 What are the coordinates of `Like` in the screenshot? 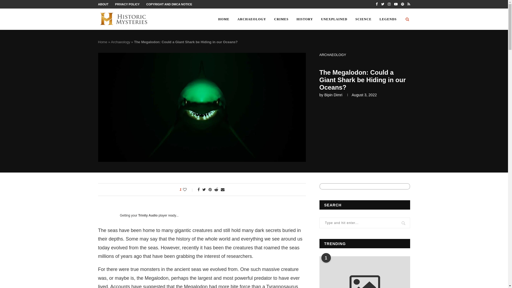 It's located at (188, 190).